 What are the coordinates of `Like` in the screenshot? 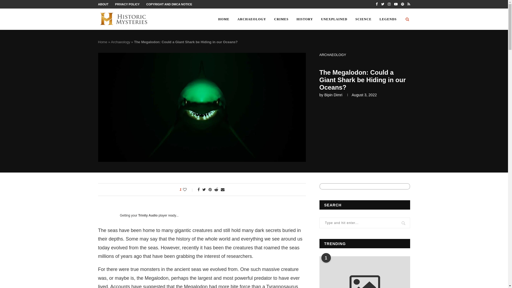 It's located at (188, 190).